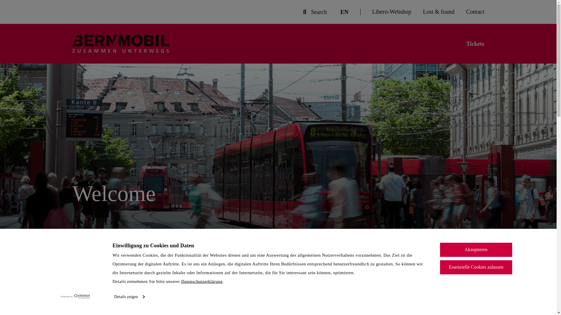 The height and width of the screenshot is (315, 561). What do you see at coordinates (120, 43) in the screenshot?
I see `Startseite` at bounding box center [120, 43].